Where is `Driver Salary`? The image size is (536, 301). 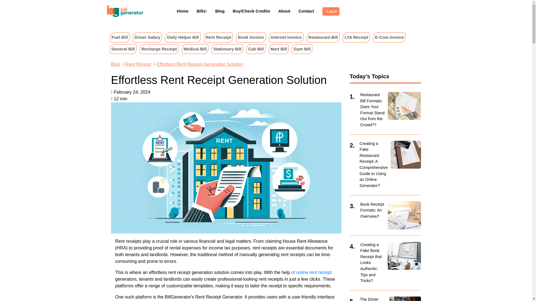
Driver Salary is located at coordinates (147, 37).